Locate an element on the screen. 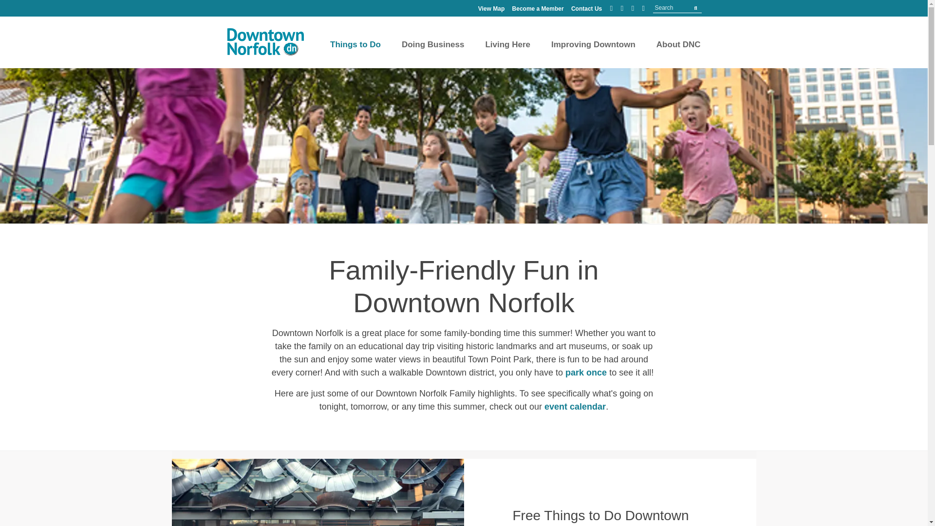 The image size is (935, 526). Things to Do is located at coordinates (355, 52).